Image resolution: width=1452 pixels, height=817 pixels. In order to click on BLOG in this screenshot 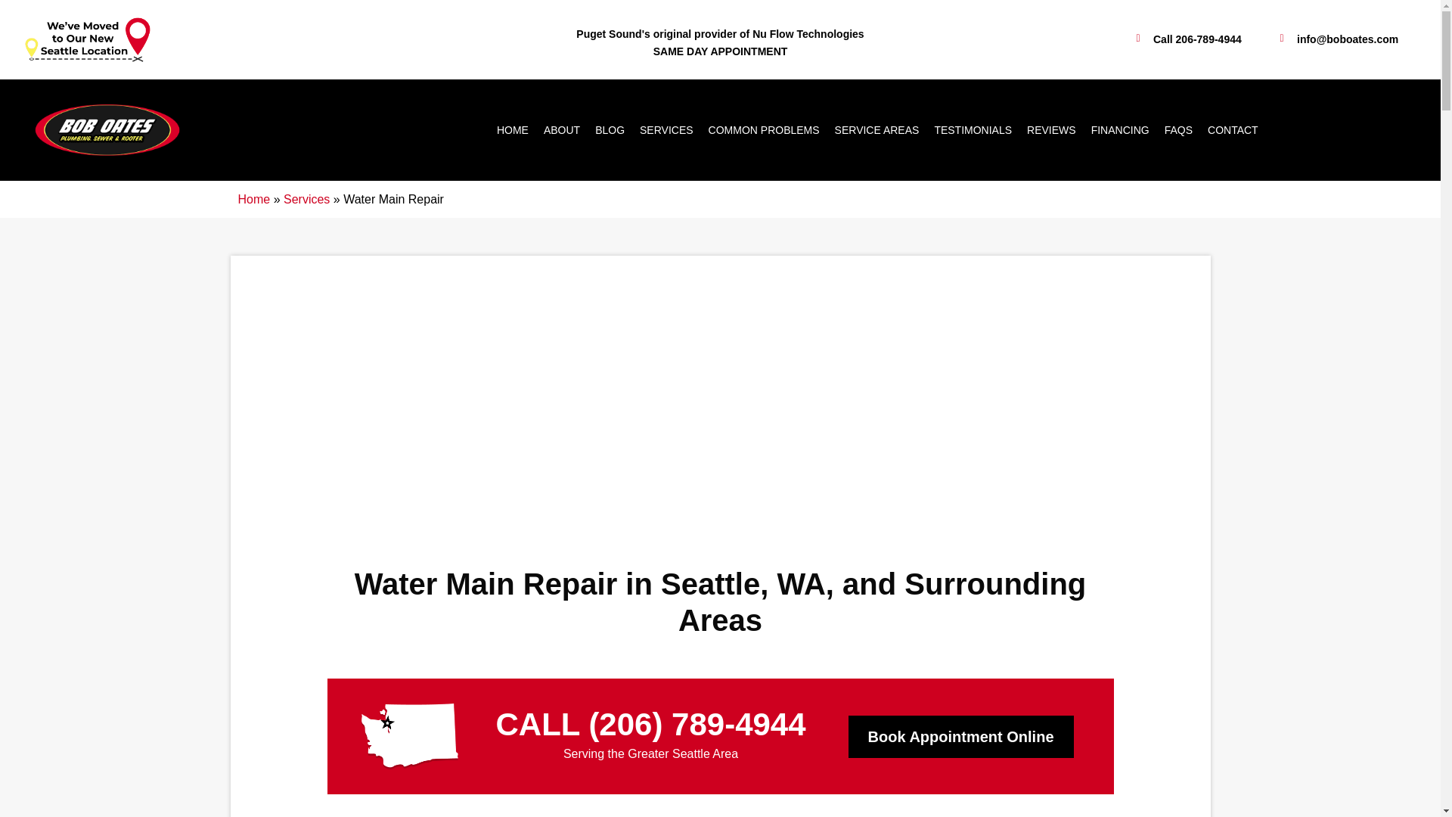, I will do `click(610, 130)`.